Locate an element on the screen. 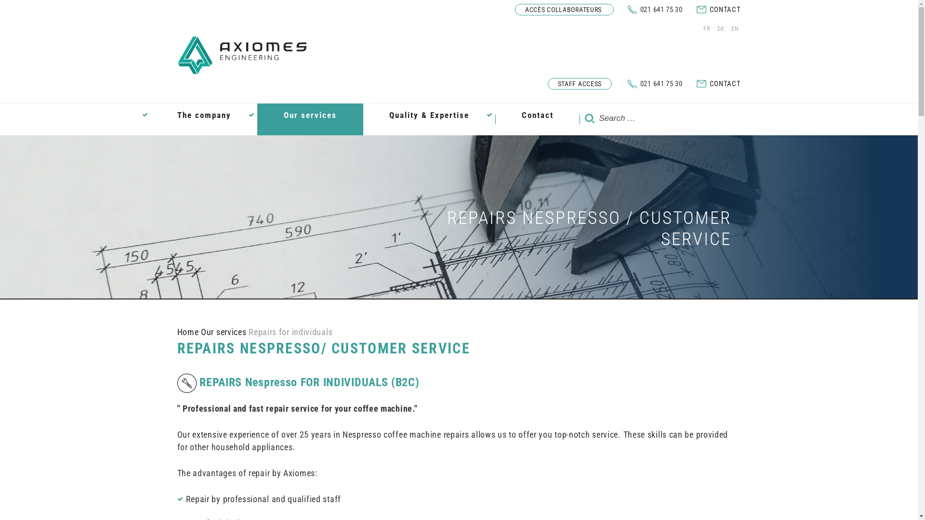 The width and height of the screenshot is (925, 520). Quality & Expertise is located at coordinates (429, 119).